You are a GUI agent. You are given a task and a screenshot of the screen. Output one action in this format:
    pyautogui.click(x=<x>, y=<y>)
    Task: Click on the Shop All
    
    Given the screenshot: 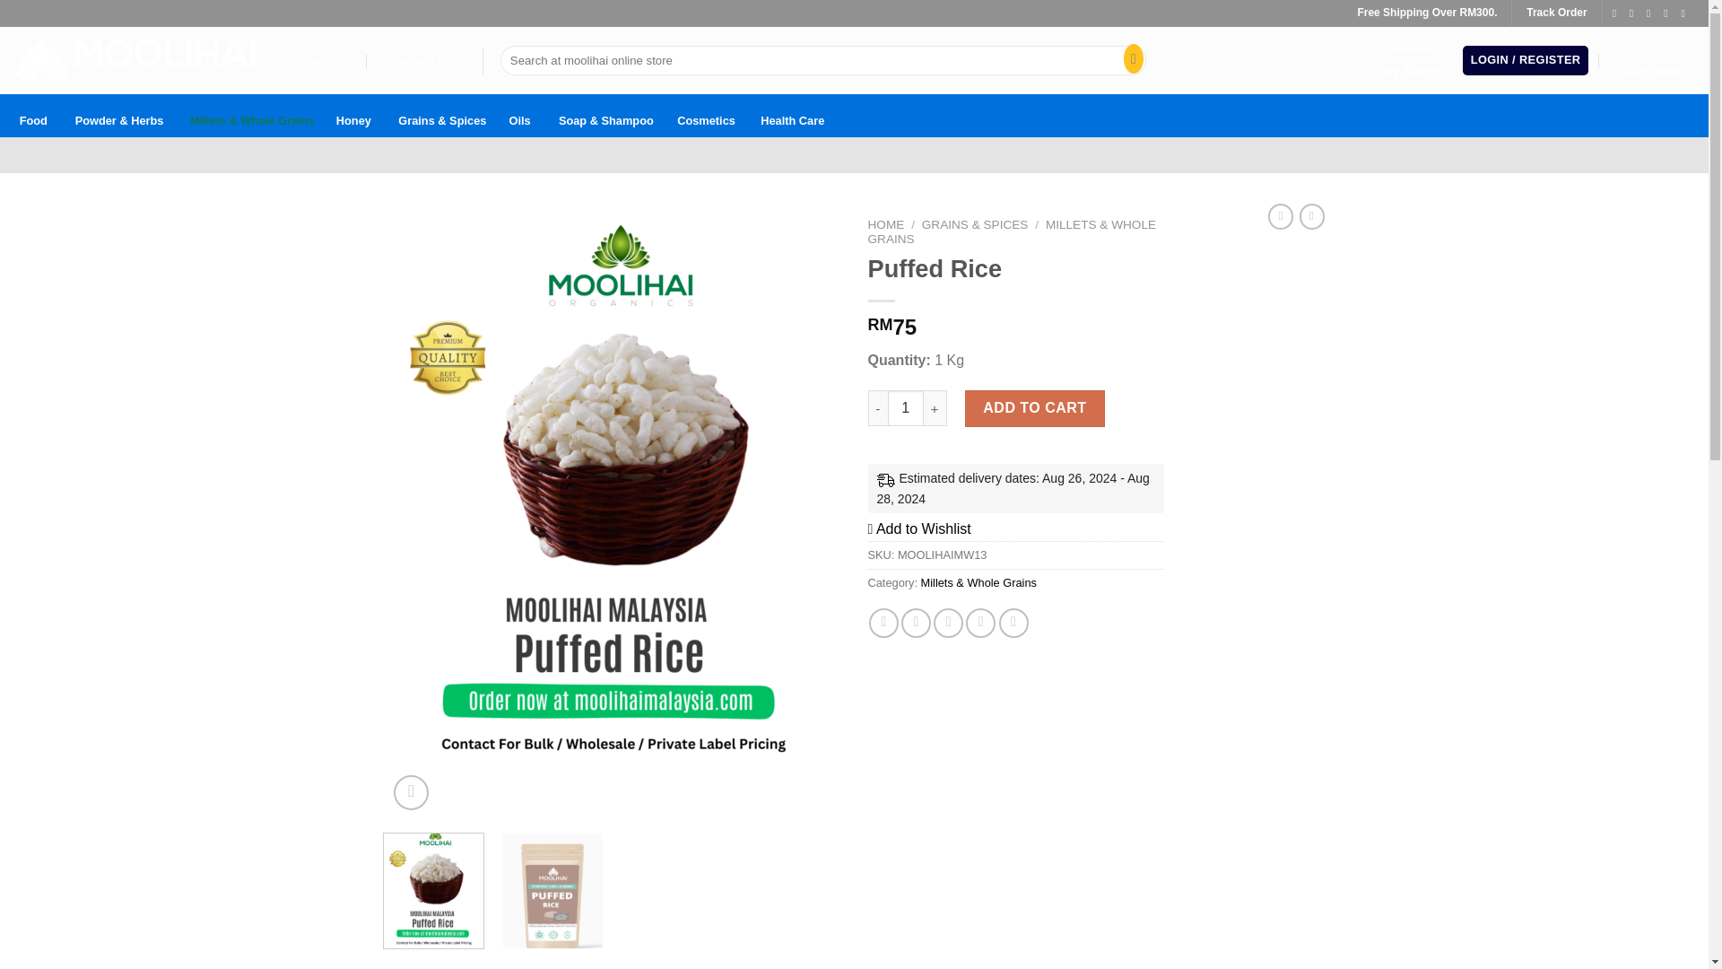 What is the action you would take?
    pyautogui.click(x=705, y=115)
    